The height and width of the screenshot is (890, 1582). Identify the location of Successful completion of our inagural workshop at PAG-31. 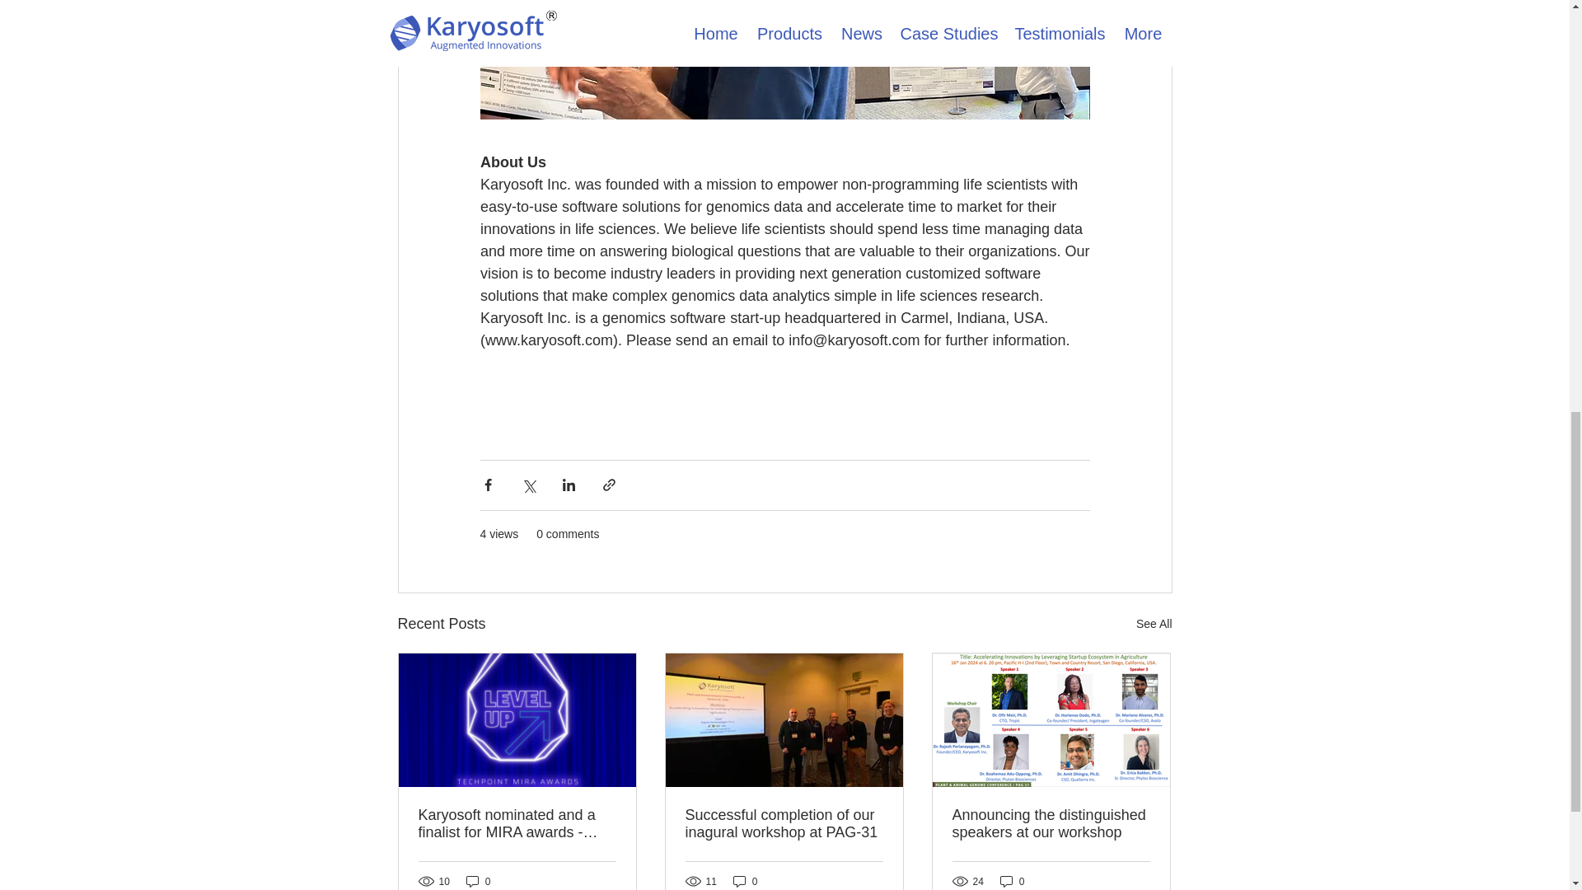
(784, 823).